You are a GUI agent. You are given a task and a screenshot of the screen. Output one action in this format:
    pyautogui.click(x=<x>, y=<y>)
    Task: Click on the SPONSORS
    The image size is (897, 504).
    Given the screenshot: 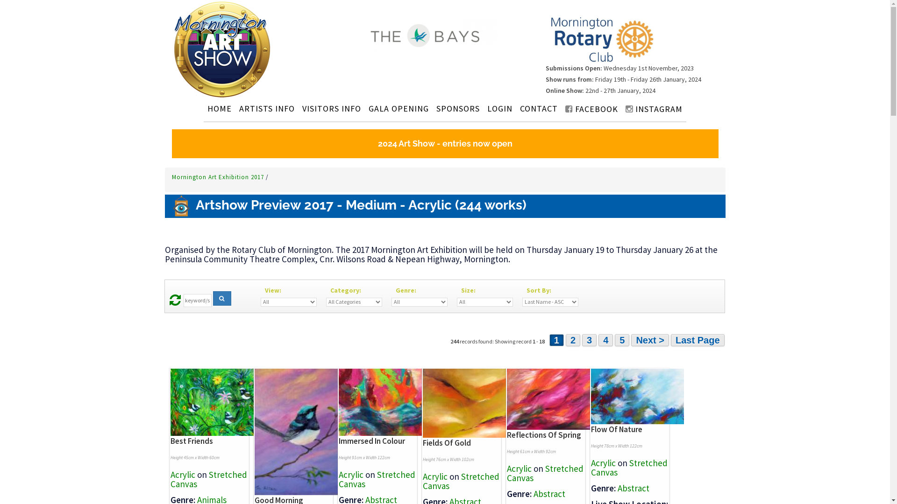 What is the action you would take?
    pyautogui.click(x=458, y=108)
    